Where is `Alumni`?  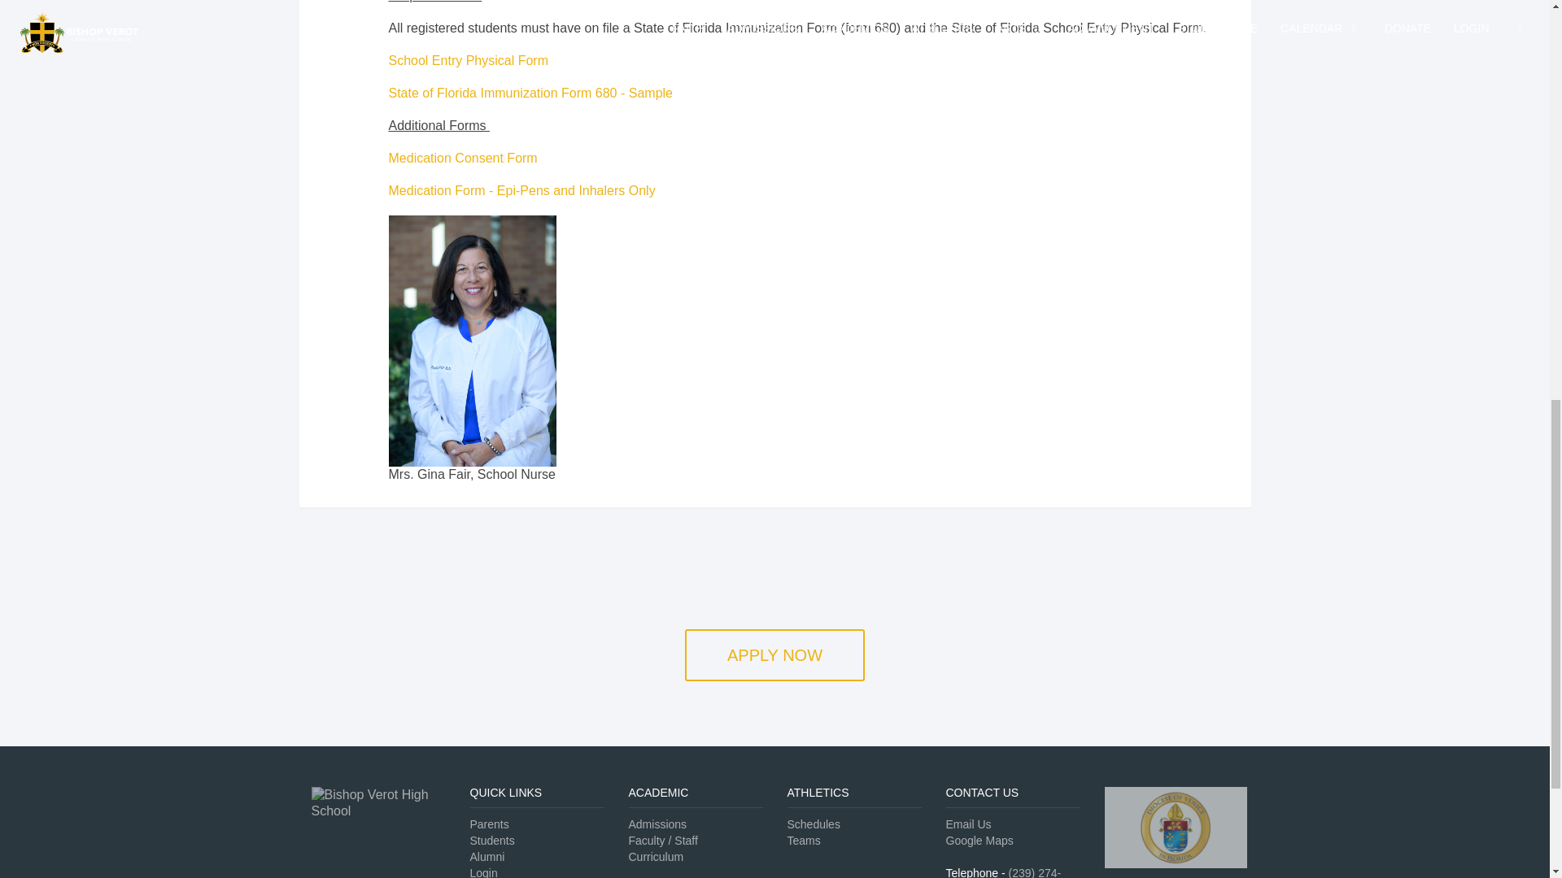
Alumni is located at coordinates (486, 857).